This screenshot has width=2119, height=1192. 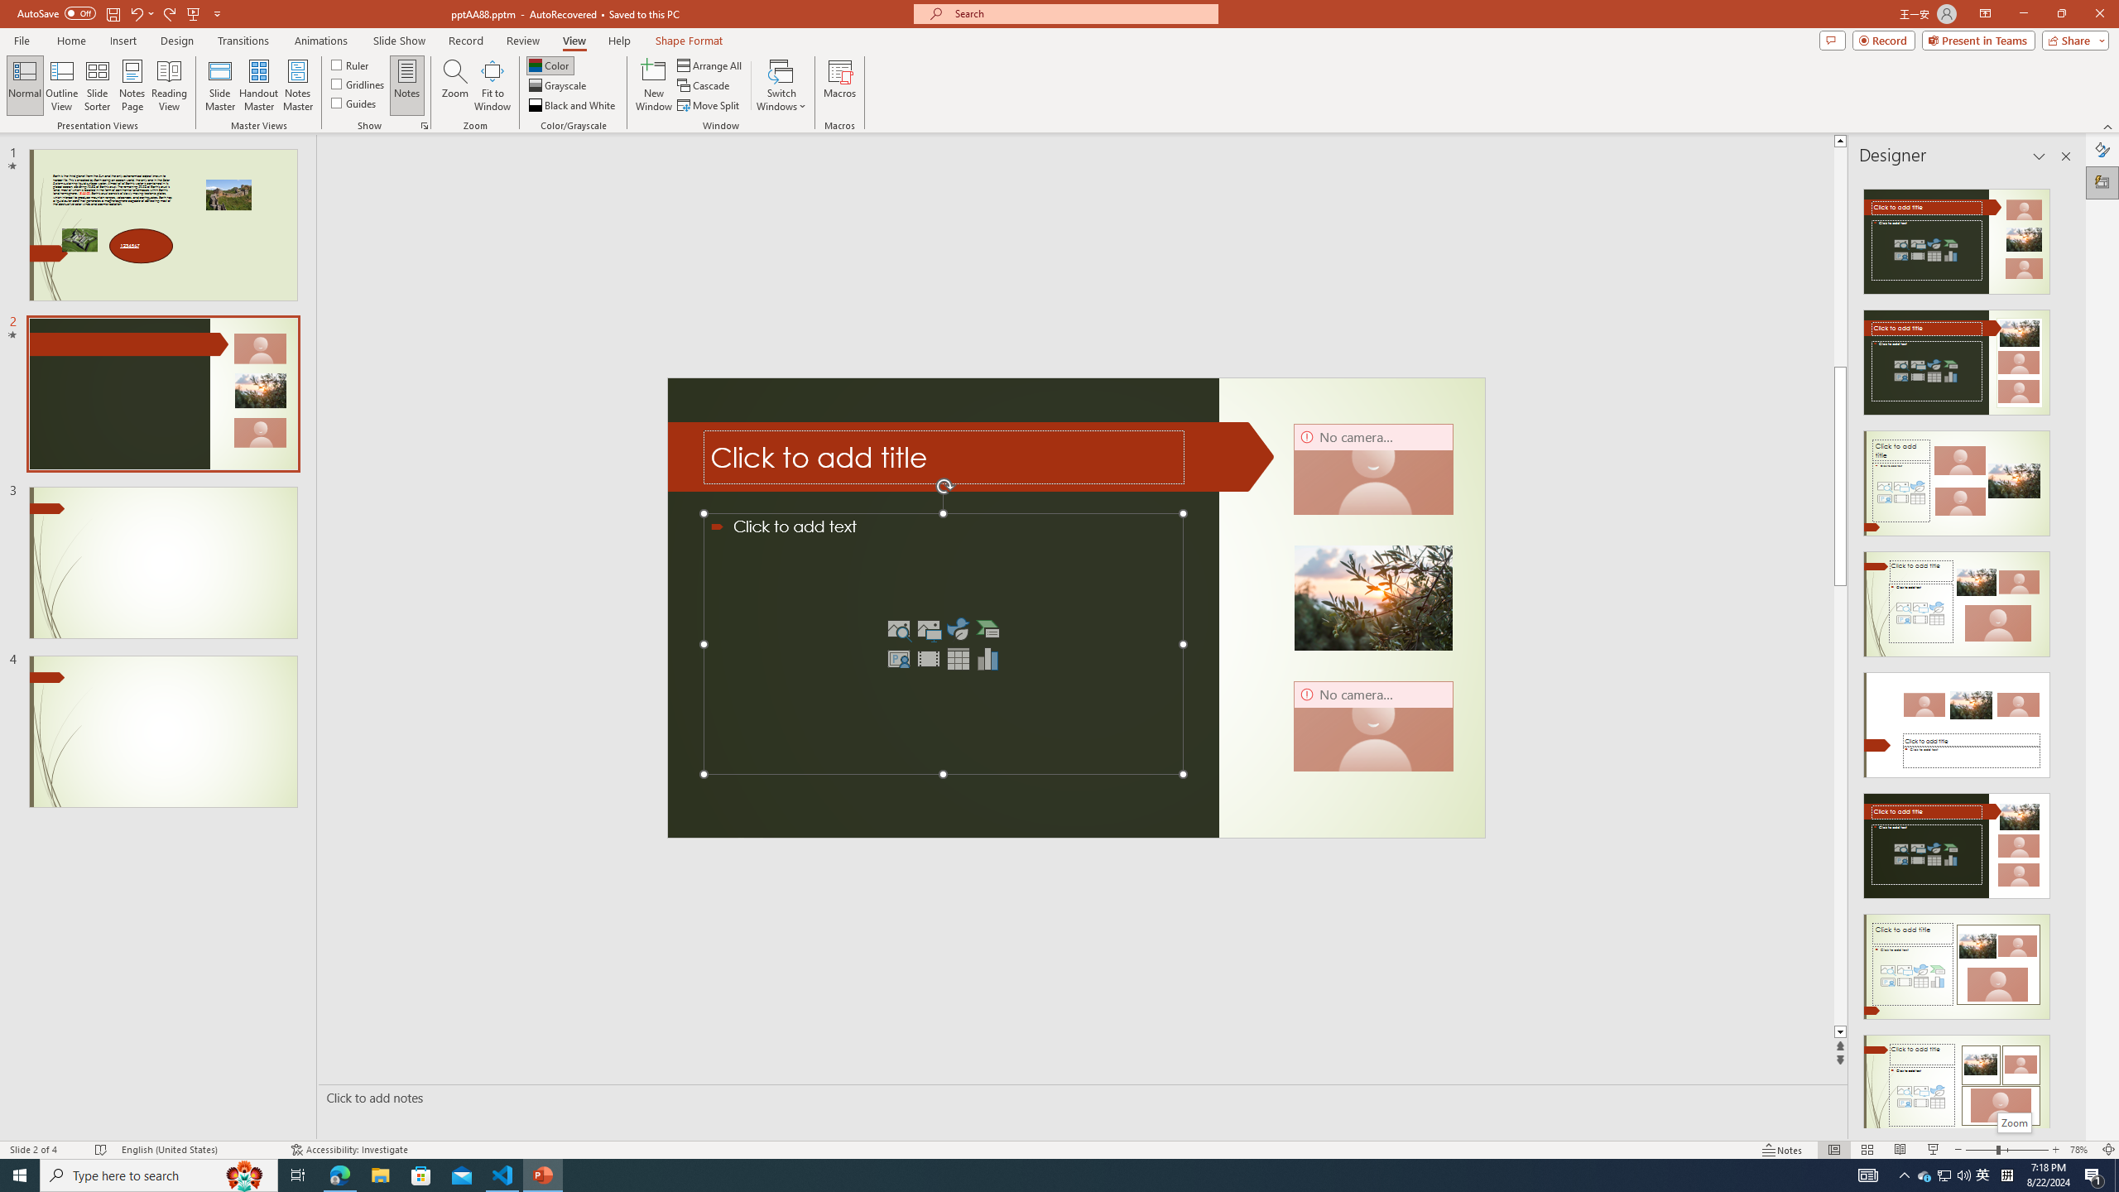 I want to click on Black and White, so click(x=573, y=106).